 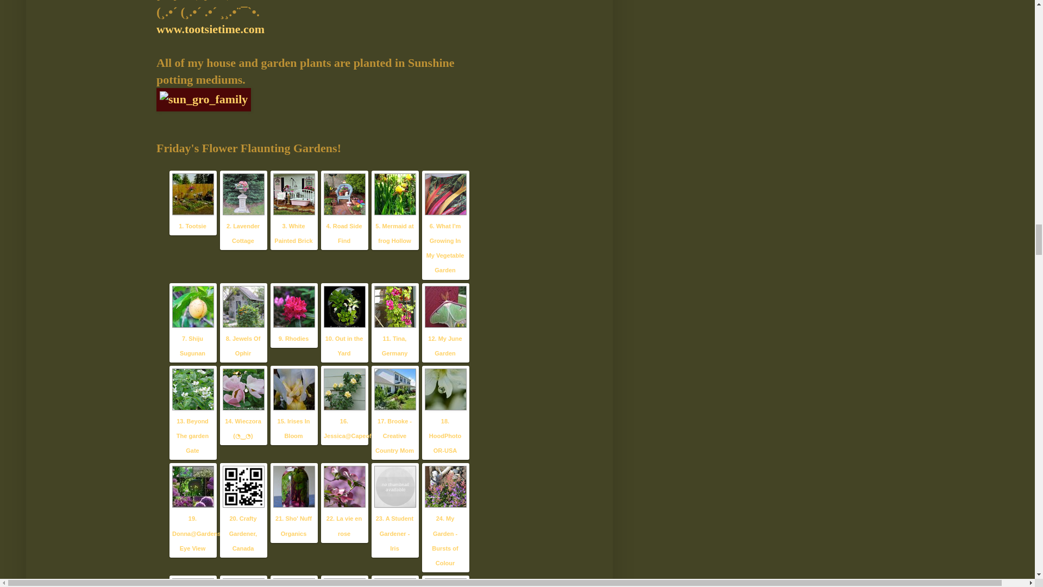 I want to click on www.tootsietime.com, so click(x=211, y=29).